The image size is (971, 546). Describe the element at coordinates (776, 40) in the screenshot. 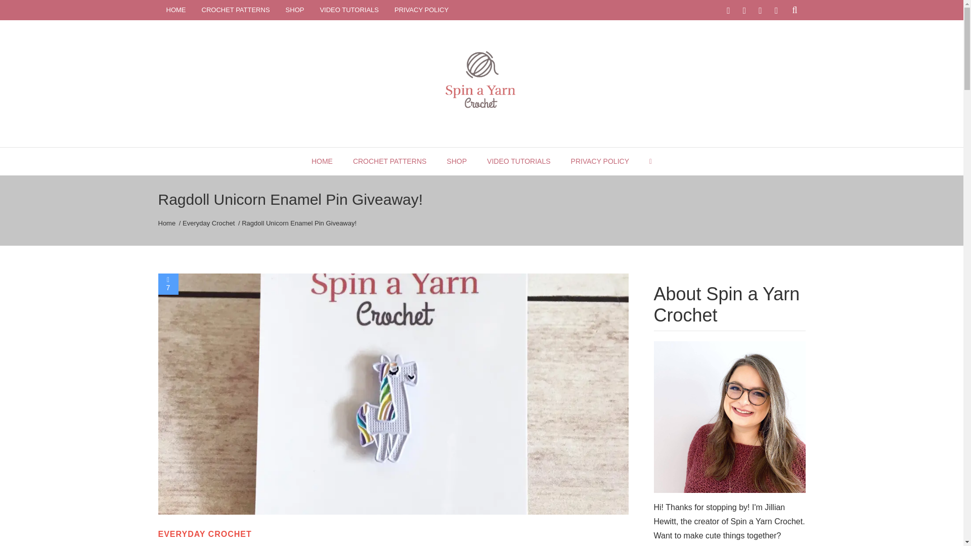

I see `Search` at that location.